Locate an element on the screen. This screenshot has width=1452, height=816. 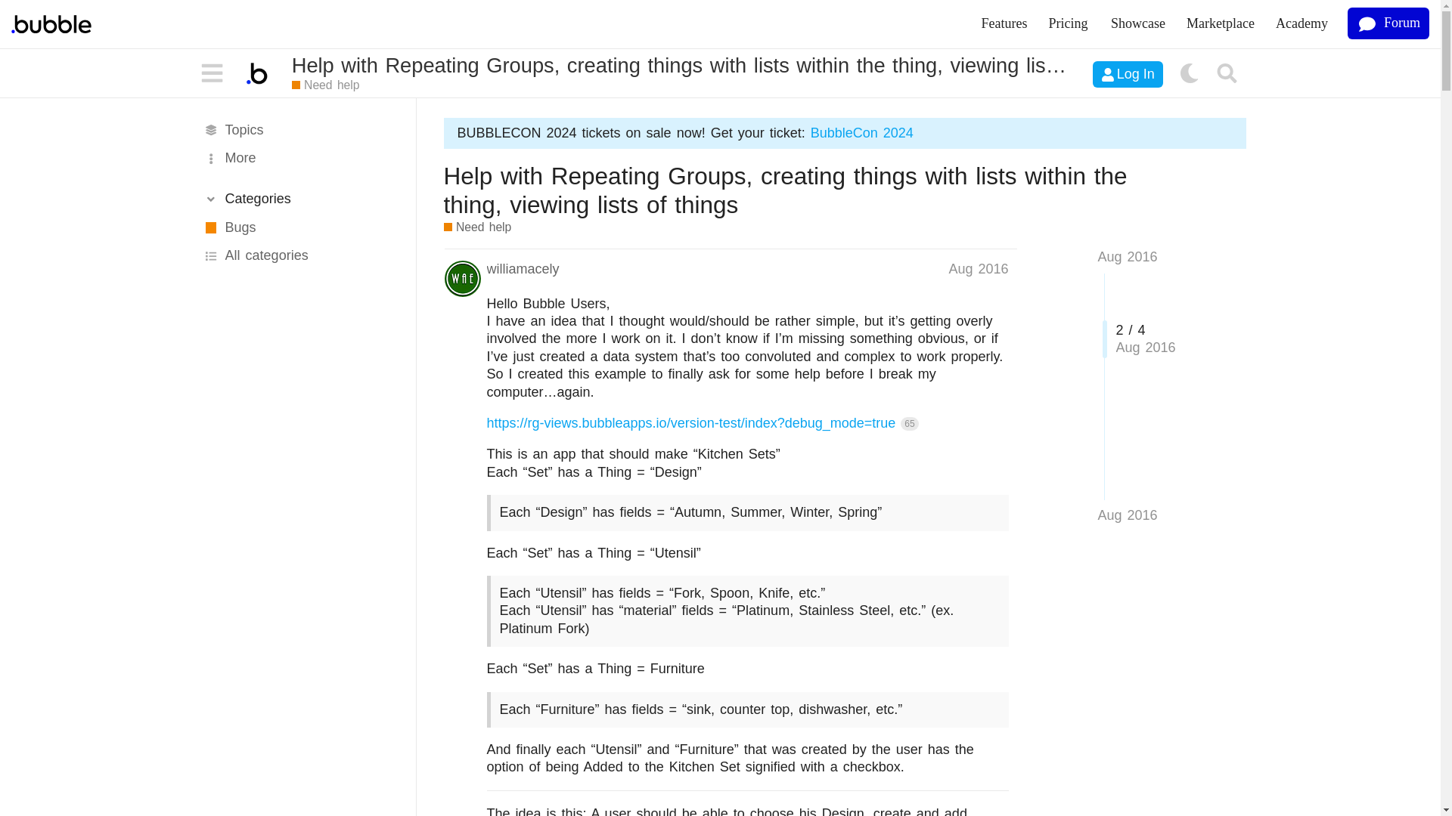
All categories is located at coordinates (299, 255).